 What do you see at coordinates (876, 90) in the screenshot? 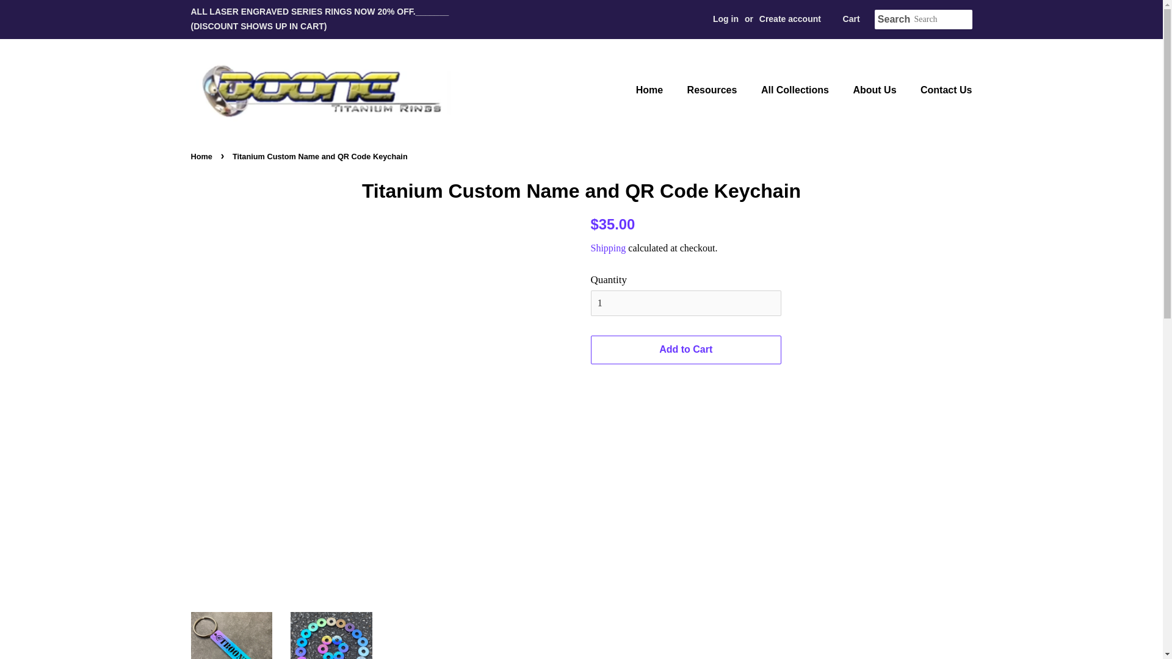
I see `About Us` at bounding box center [876, 90].